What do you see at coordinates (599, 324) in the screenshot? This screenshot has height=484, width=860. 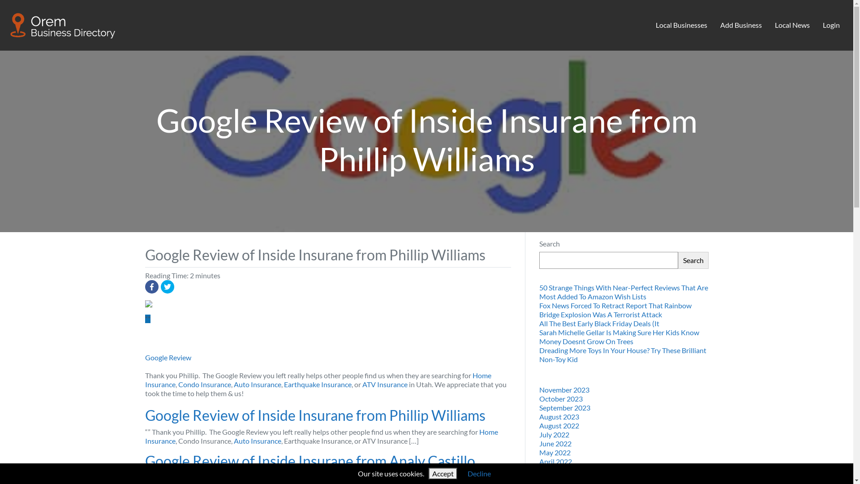 I see `All The Best Early Black Friday Deals (It` at bounding box center [599, 324].